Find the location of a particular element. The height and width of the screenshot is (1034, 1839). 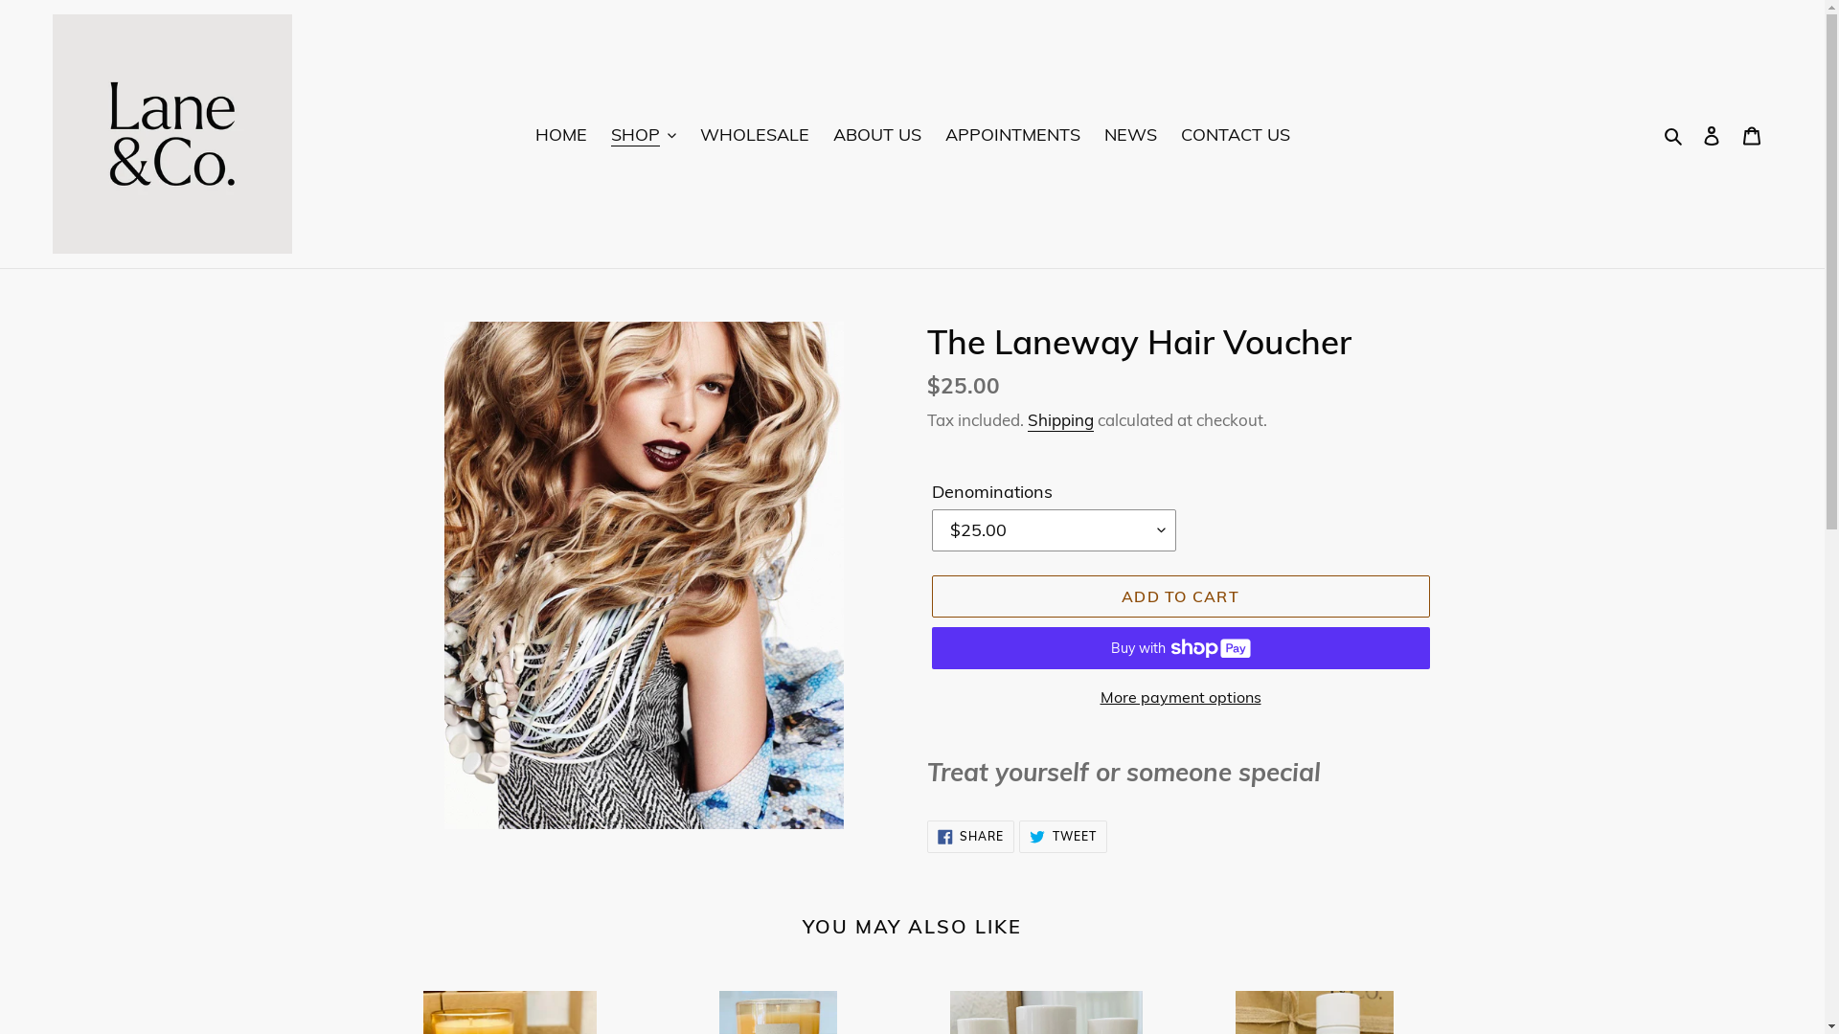

ADD TO CART is located at coordinates (1180, 596).